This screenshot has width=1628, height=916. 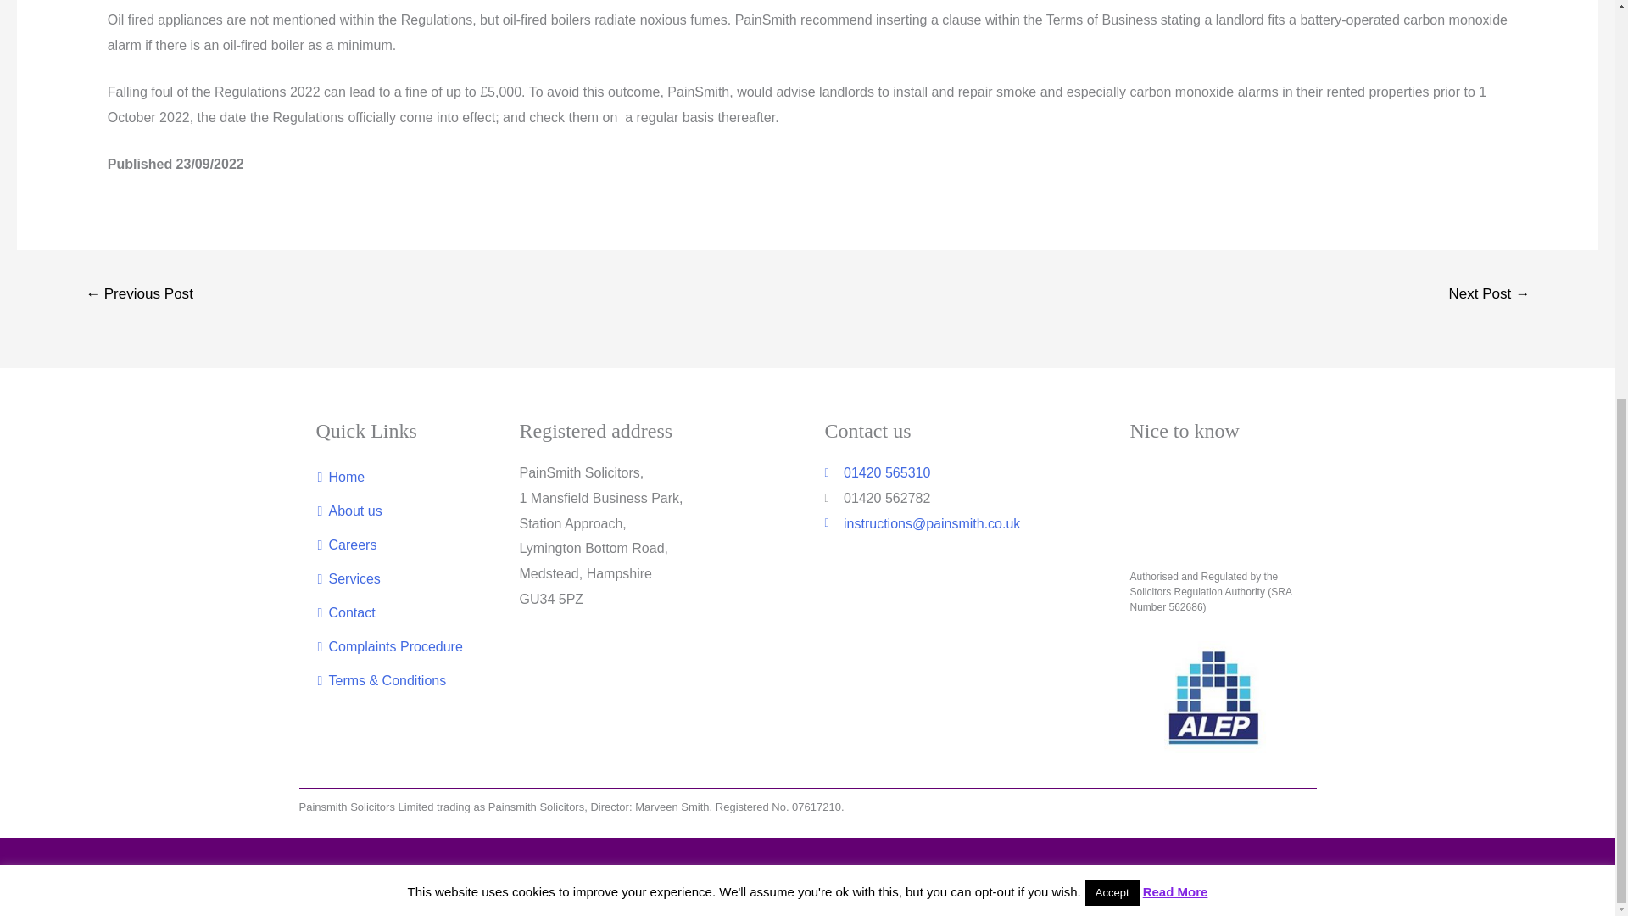 I want to click on About us, so click(x=395, y=511).